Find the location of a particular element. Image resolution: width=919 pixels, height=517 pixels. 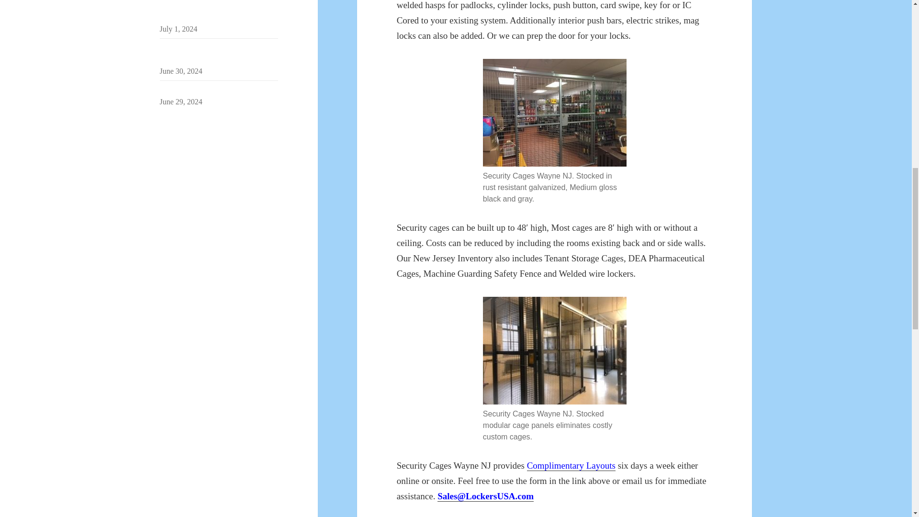

Security Storage Cages Middlesex County is located at coordinates (213, 11).